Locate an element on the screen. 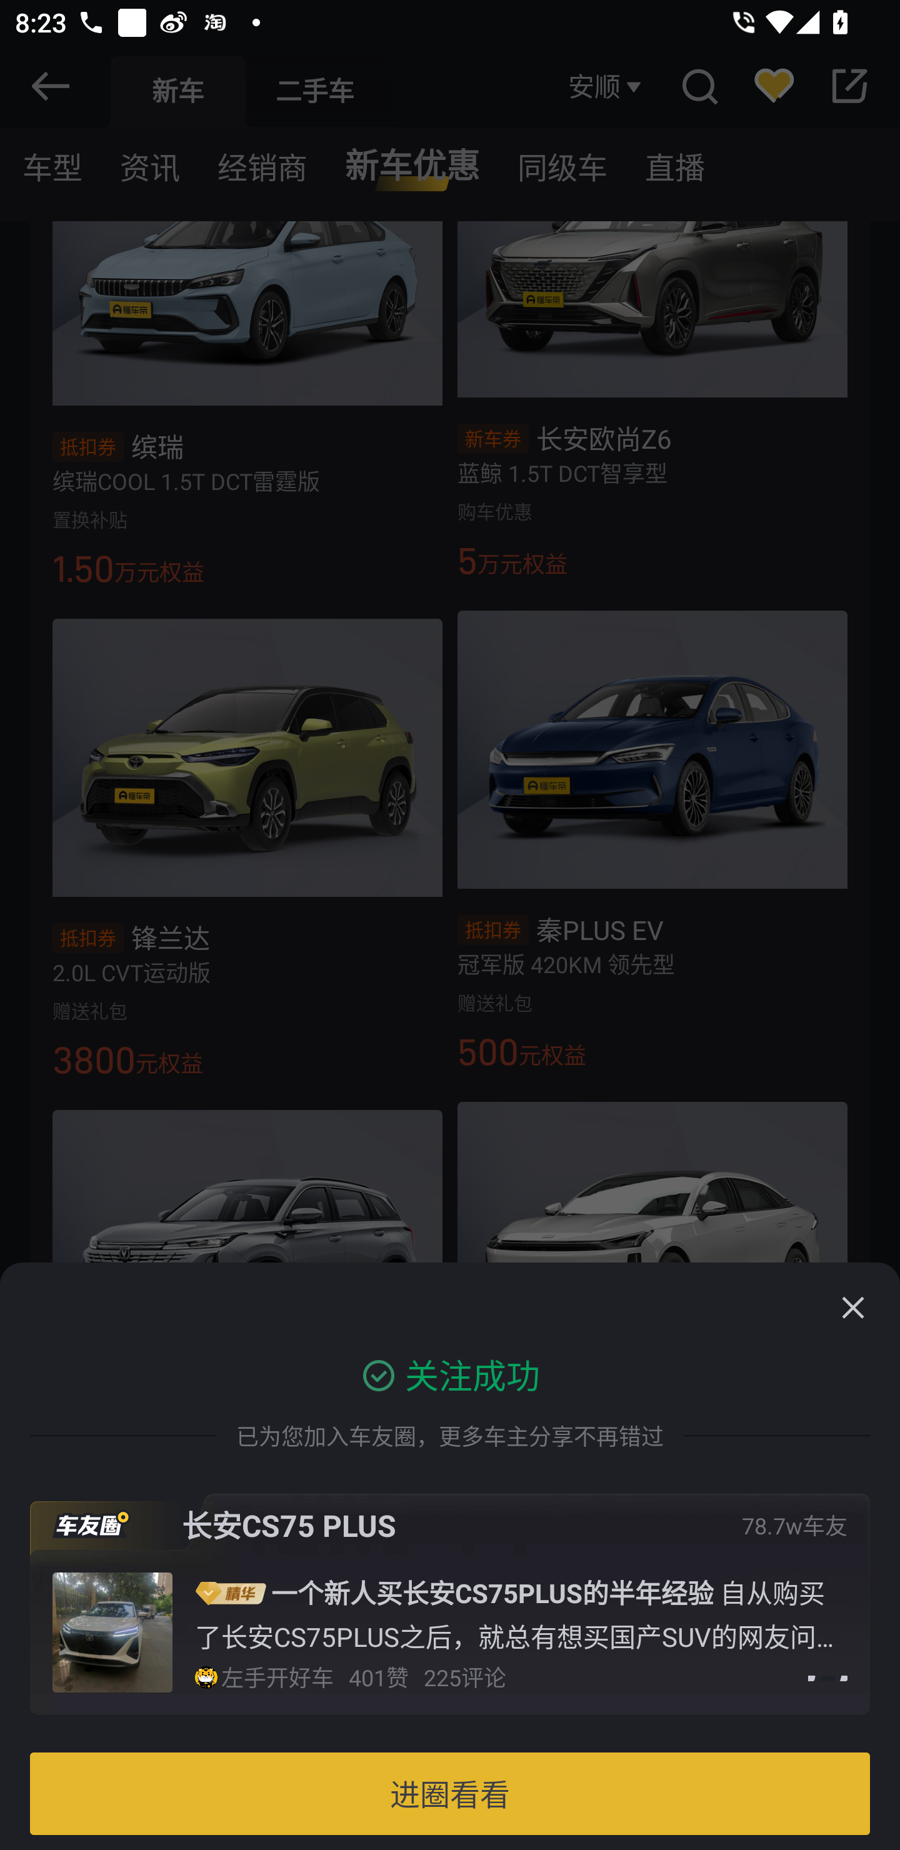 The width and height of the screenshot is (900, 1850).  is located at coordinates (852, 1307).